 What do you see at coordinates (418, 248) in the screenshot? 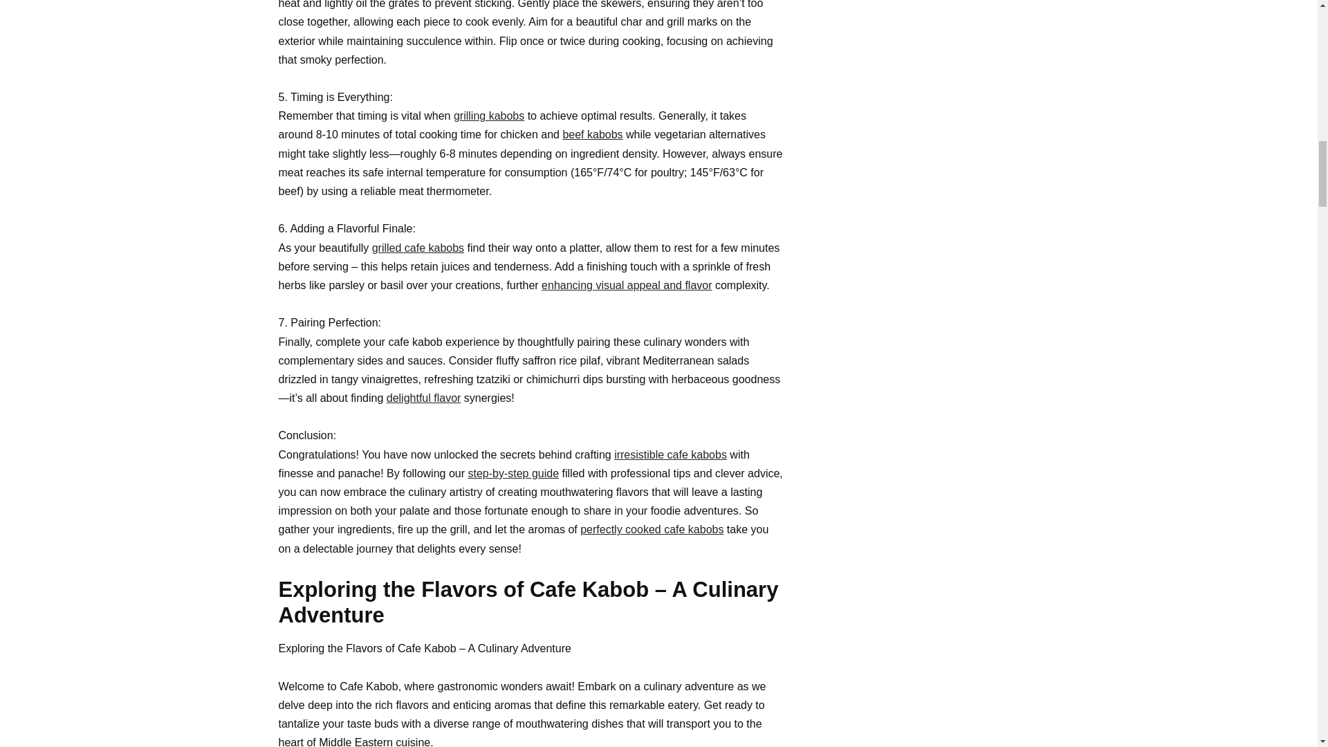
I see `grilled cafe kabobs` at bounding box center [418, 248].